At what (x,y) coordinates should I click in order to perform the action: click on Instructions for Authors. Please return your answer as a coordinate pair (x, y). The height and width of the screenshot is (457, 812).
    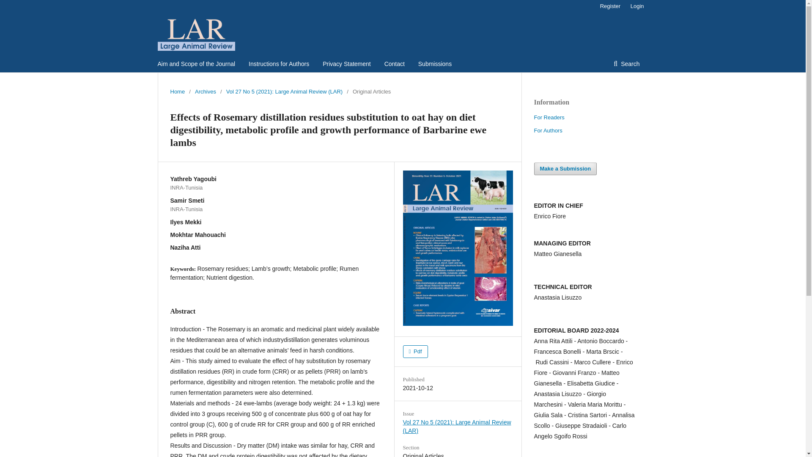
    Looking at the image, I should click on (279, 63).